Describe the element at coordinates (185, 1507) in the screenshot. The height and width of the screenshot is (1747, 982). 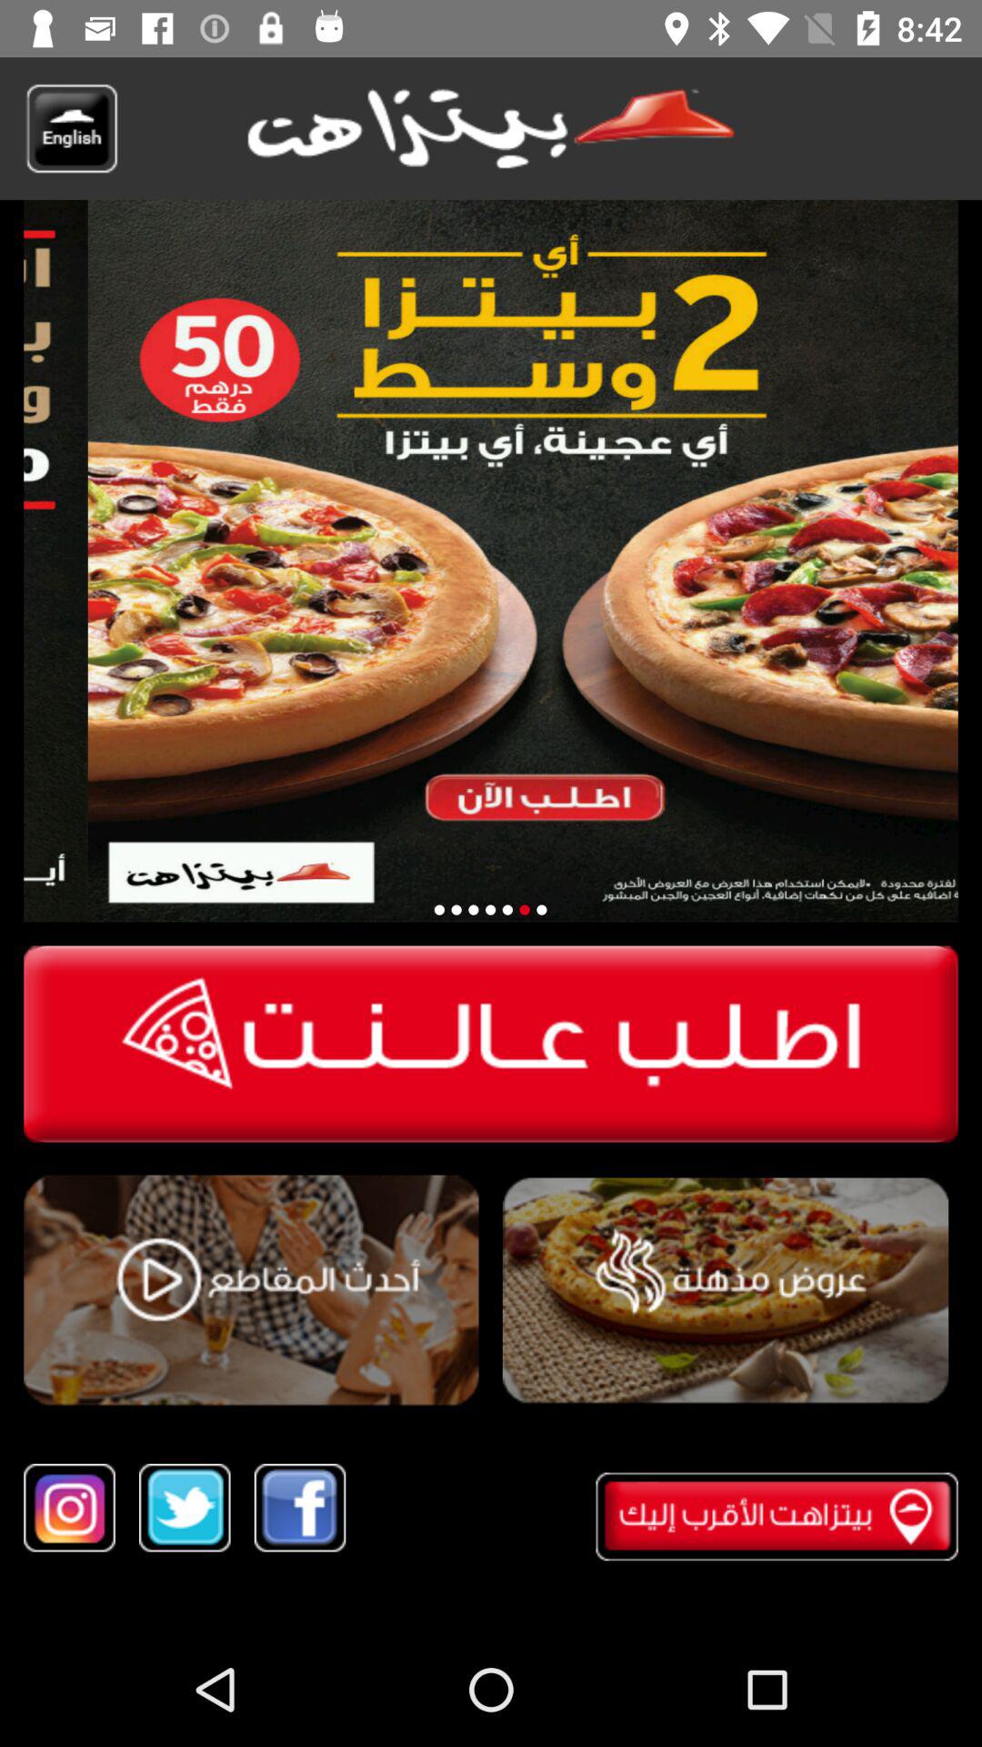
I see `connect to twitter` at that location.